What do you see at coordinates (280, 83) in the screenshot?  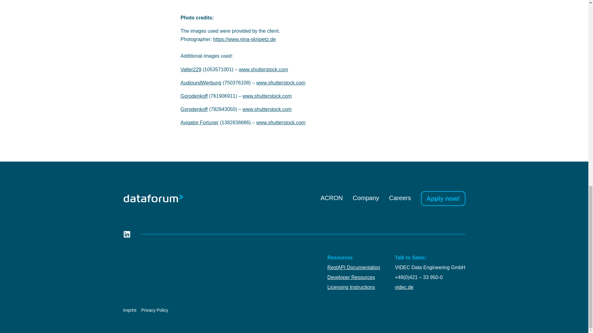 I see `www.shutterstock.com` at bounding box center [280, 83].